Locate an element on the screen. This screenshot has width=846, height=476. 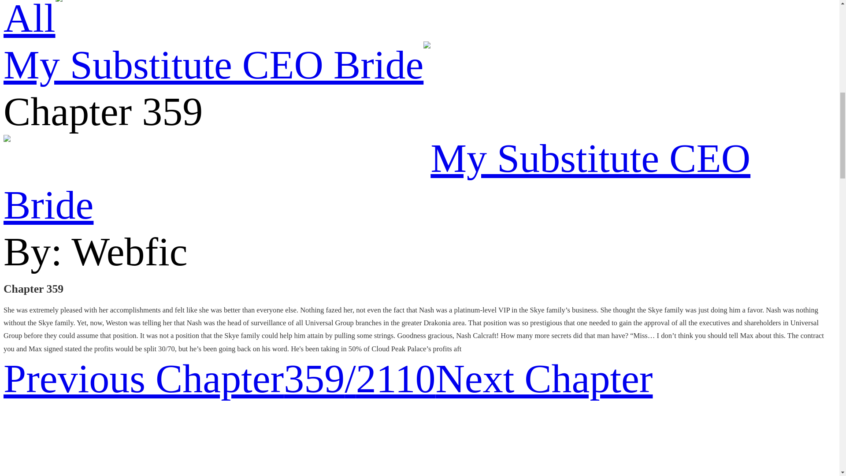
Previous Chapter is located at coordinates (143, 378).